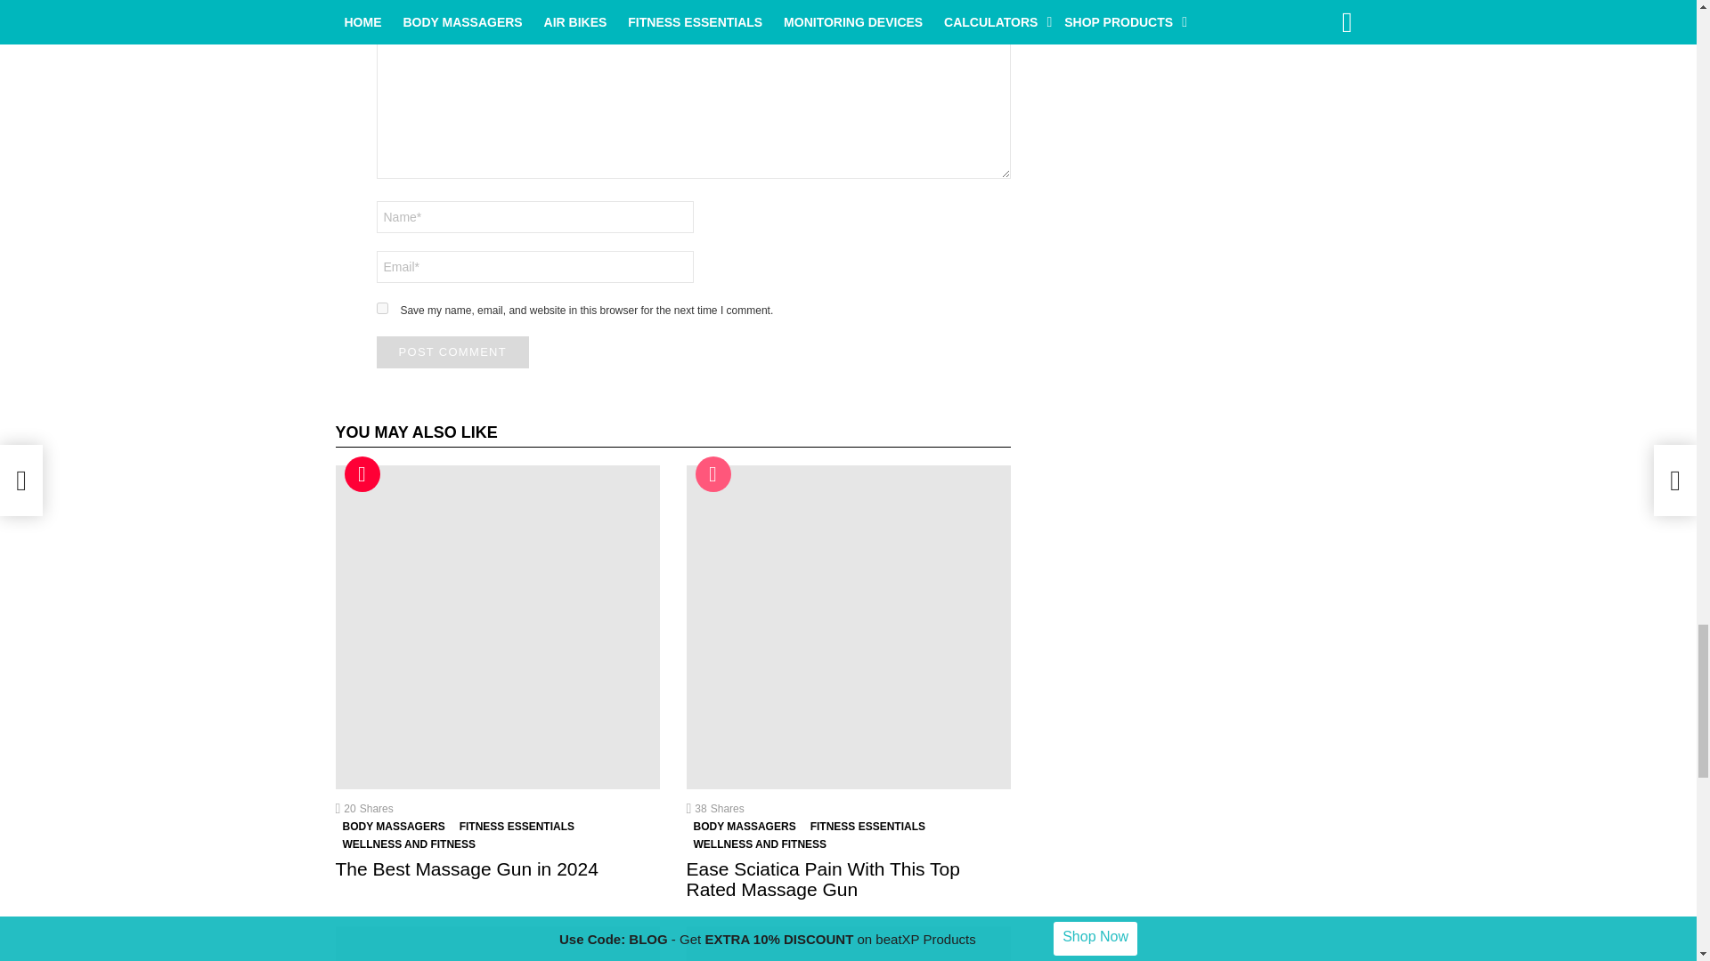 This screenshot has height=961, width=1710. What do you see at coordinates (381, 308) in the screenshot?
I see `yes` at bounding box center [381, 308].